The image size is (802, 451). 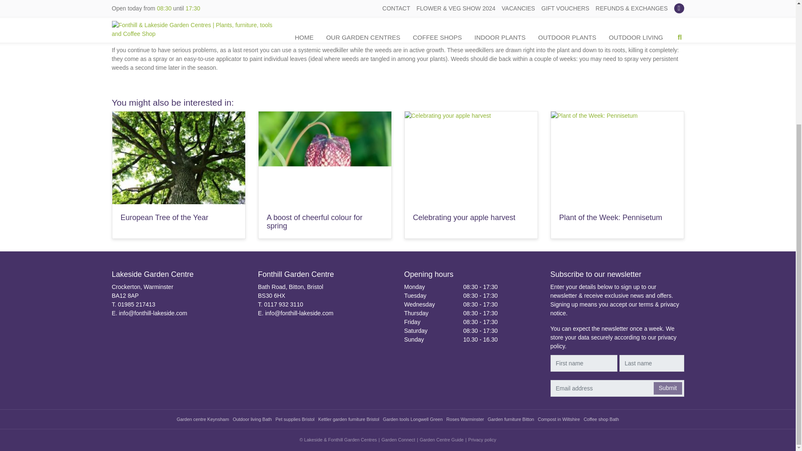 What do you see at coordinates (611, 217) in the screenshot?
I see `Plant of the Week: Pennisetum` at bounding box center [611, 217].